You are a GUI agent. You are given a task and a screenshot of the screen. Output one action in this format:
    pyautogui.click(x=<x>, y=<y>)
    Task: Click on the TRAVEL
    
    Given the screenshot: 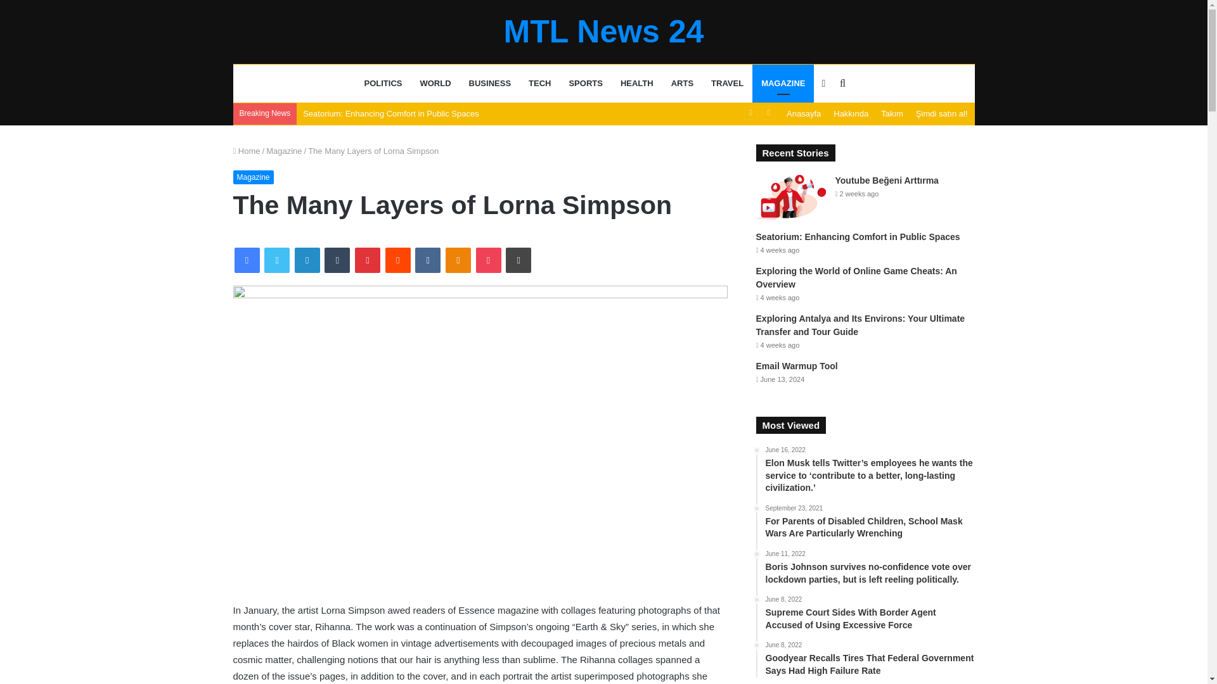 What is the action you would take?
    pyautogui.click(x=726, y=84)
    